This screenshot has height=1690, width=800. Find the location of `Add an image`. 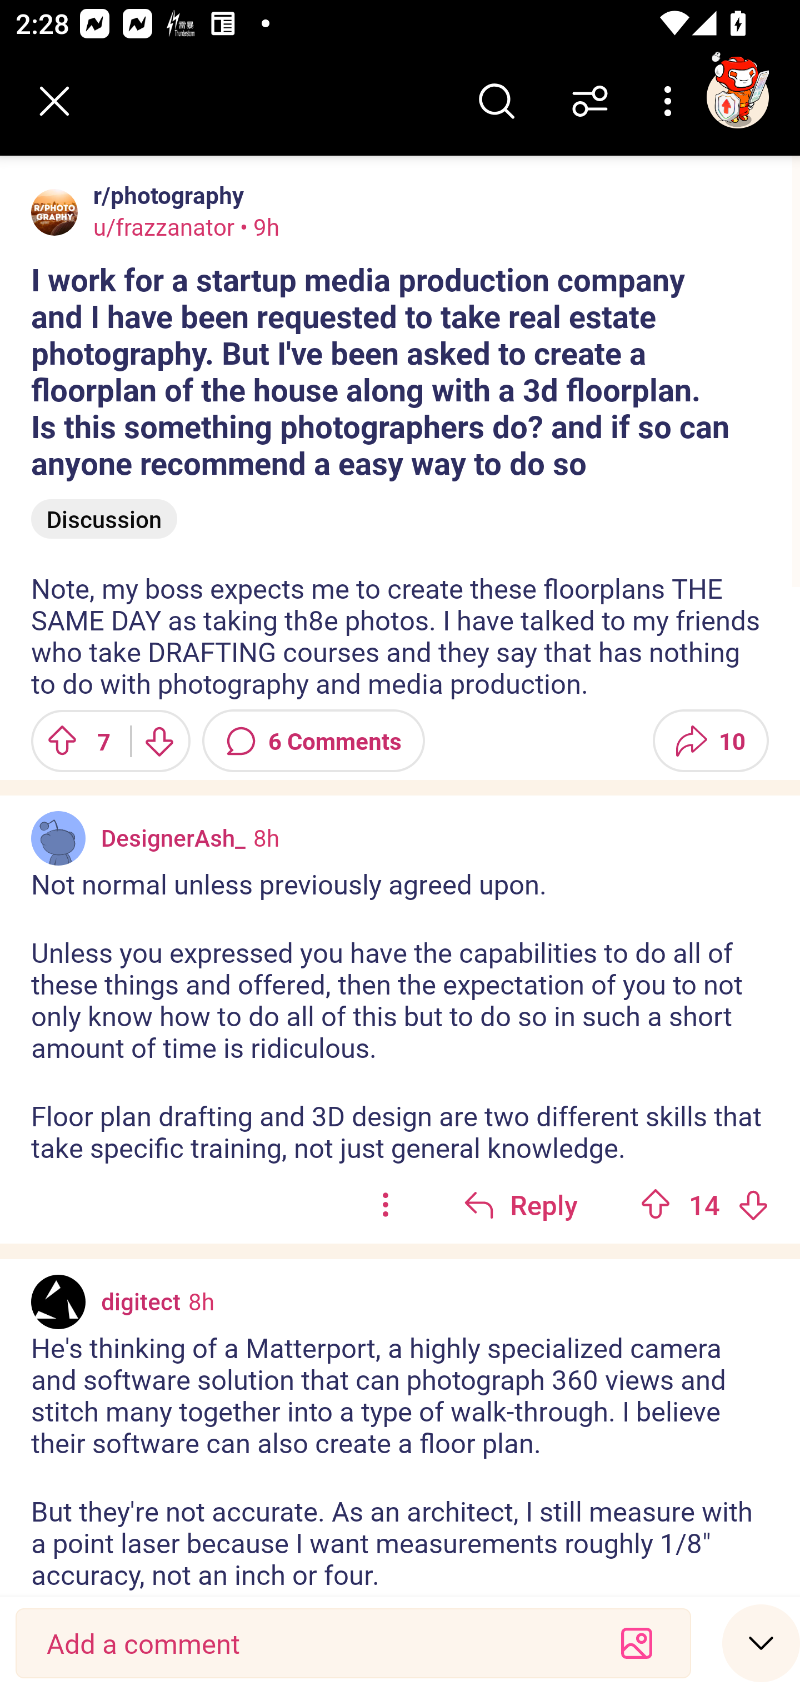

Add an image is located at coordinates (637, 1643).